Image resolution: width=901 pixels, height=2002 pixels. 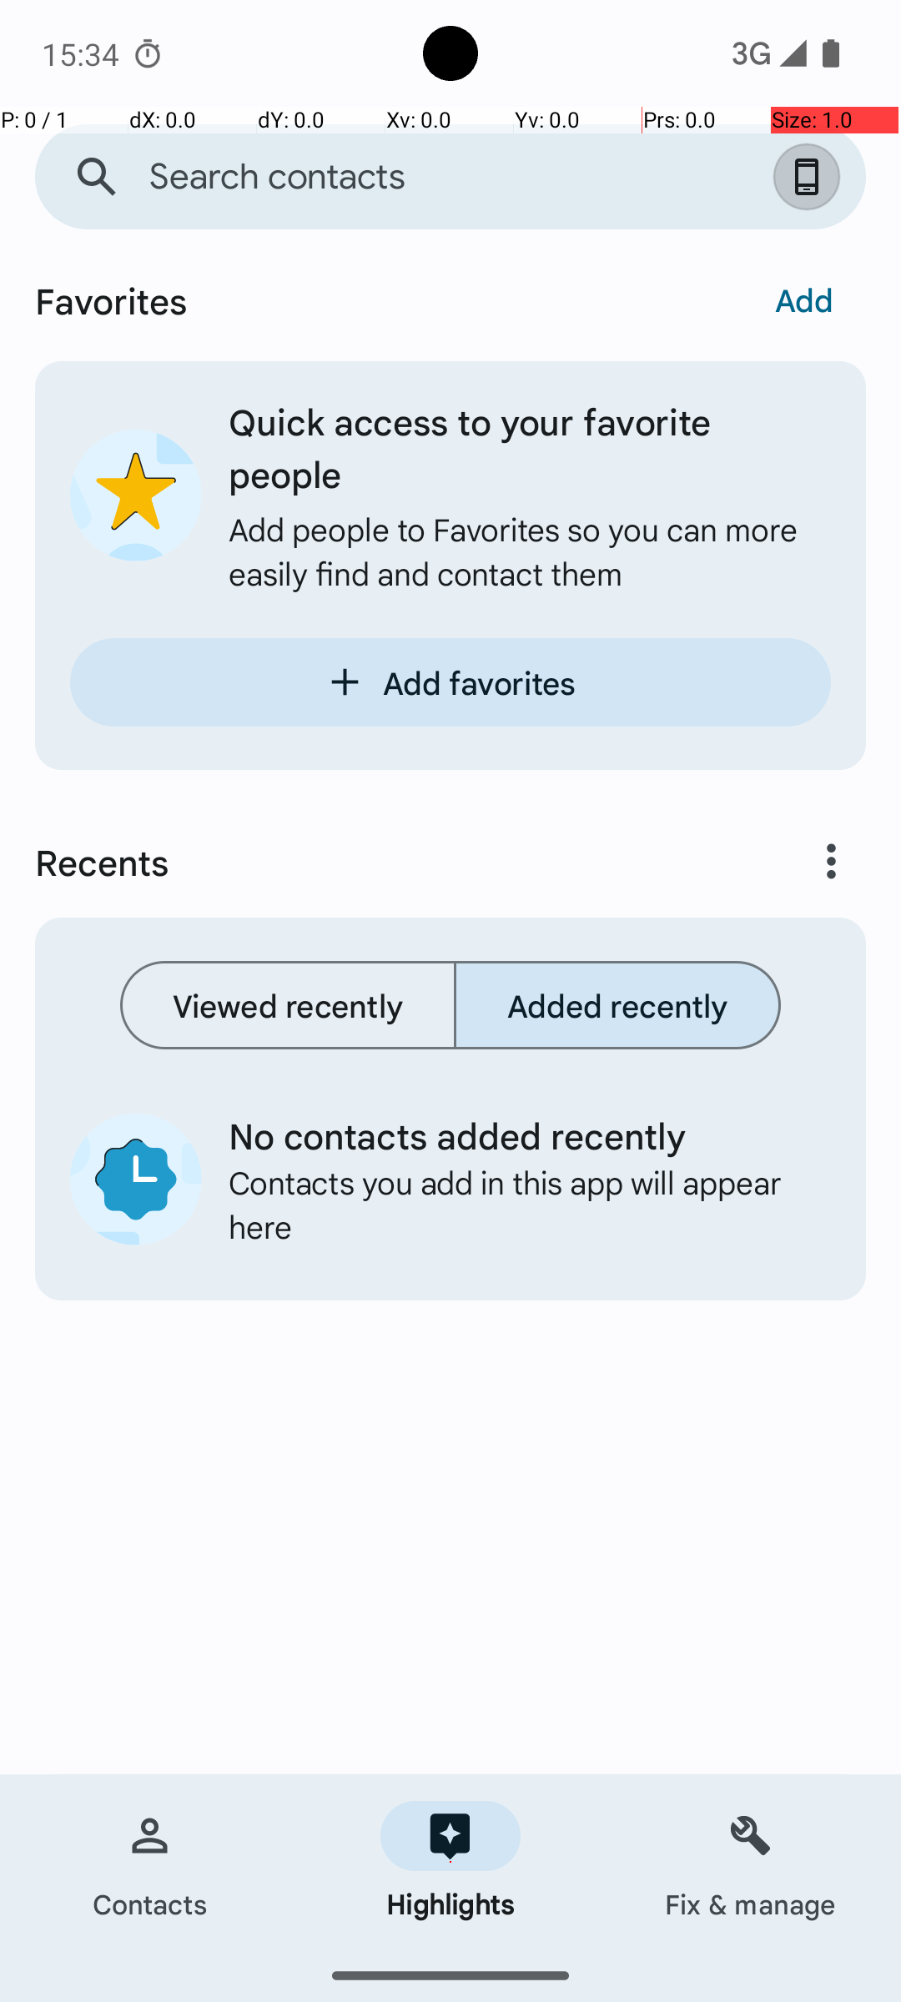 What do you see at coordinates (617, 1005) in the screenshot?
I see `Added recently` at bounding box center [617, 1005].